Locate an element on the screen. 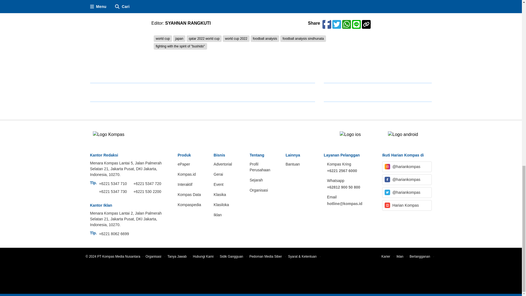  foodball analysis is located at coordinates (265, 38).